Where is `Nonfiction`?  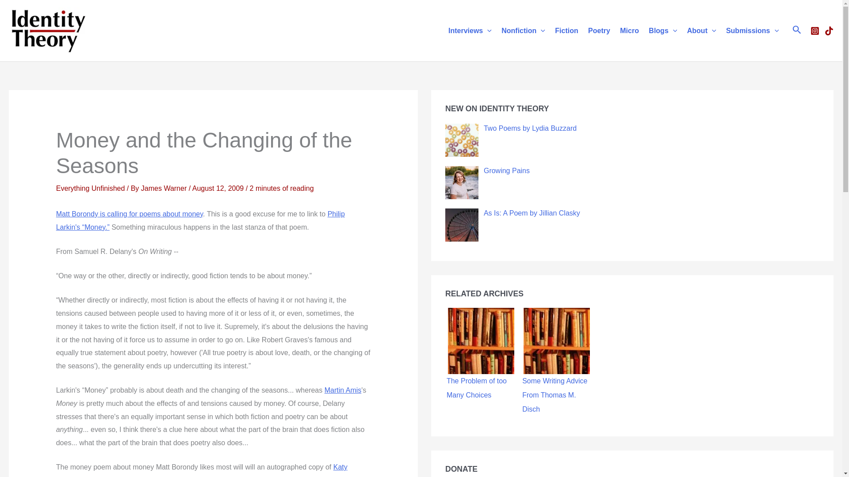 Nonfiction is located at coordinates (524, 30).